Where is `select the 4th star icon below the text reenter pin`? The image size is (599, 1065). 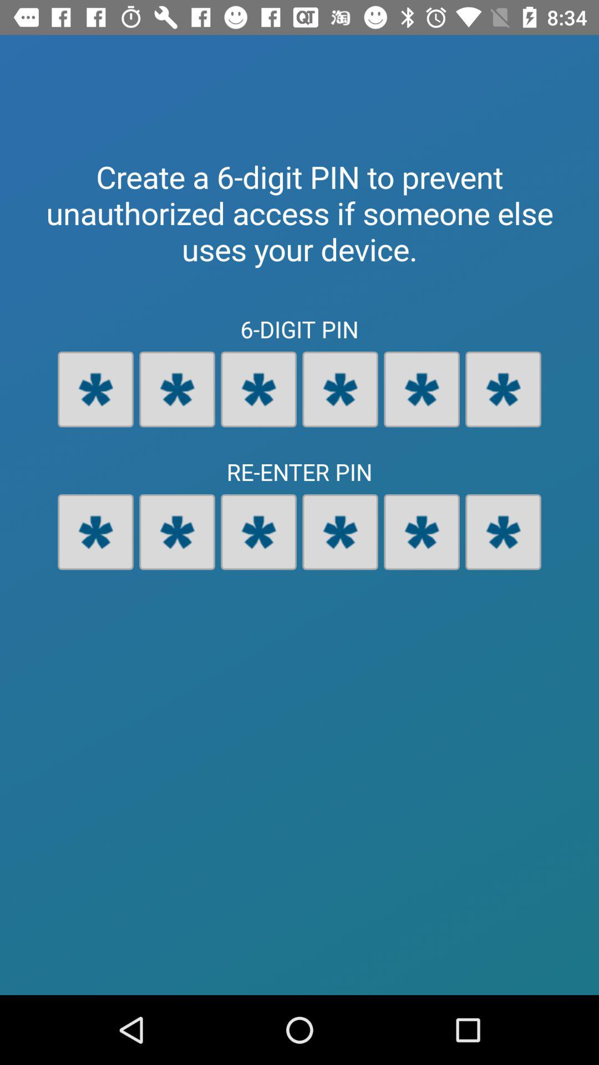
select the 4th star icon below the text reenter pin is located at coordinates (340, 531).